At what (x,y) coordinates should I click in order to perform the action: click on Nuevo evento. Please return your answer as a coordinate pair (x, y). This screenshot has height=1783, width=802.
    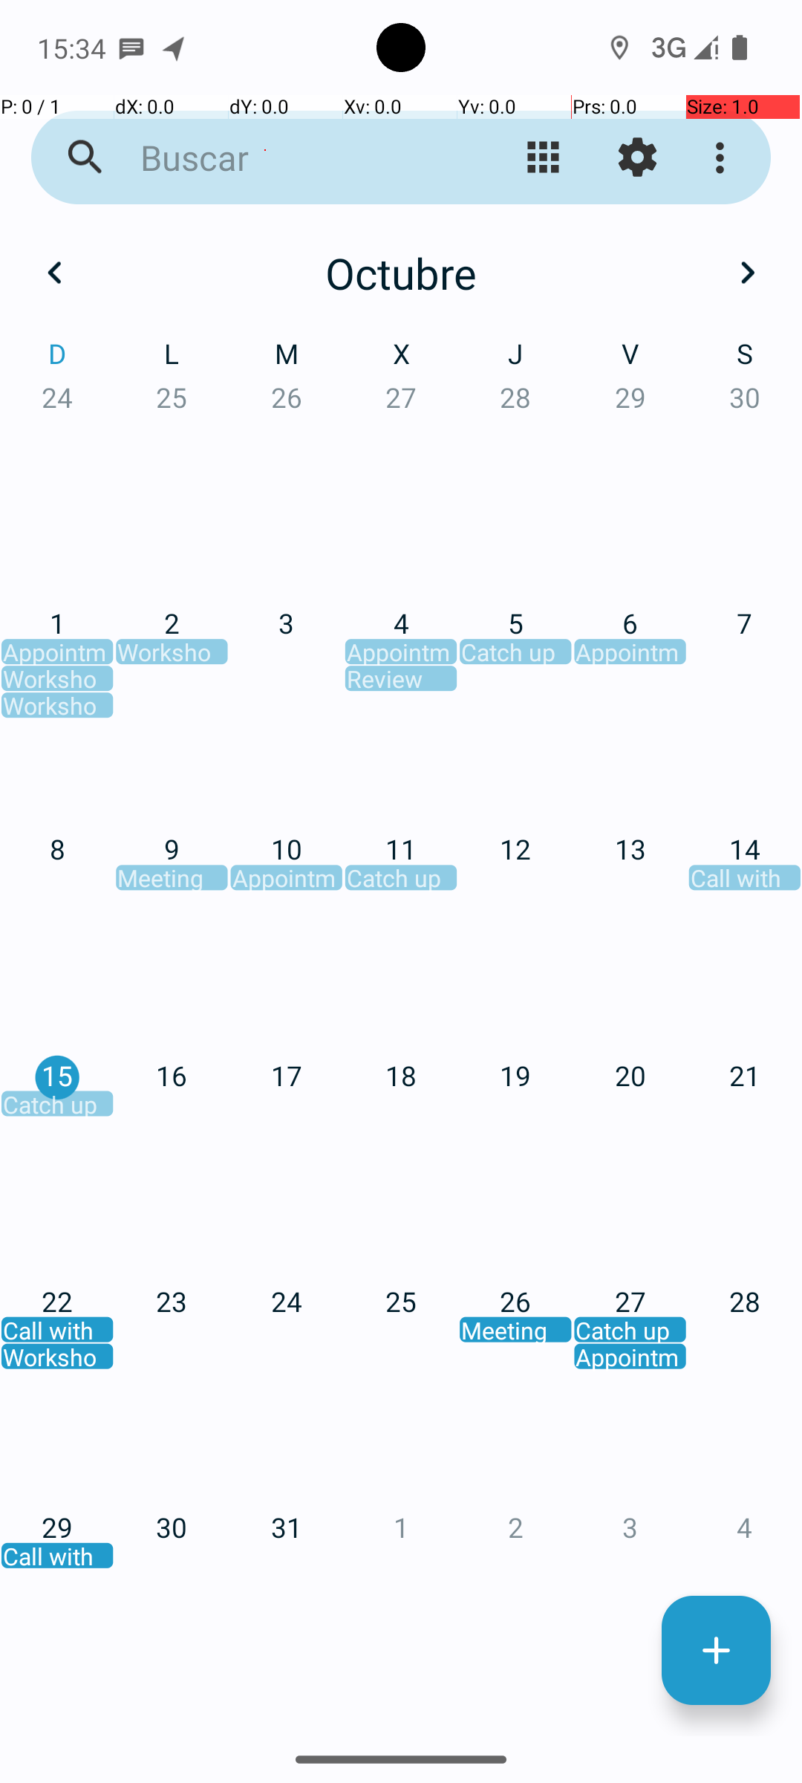
    Looking at the image, I should click on (716, 1651).